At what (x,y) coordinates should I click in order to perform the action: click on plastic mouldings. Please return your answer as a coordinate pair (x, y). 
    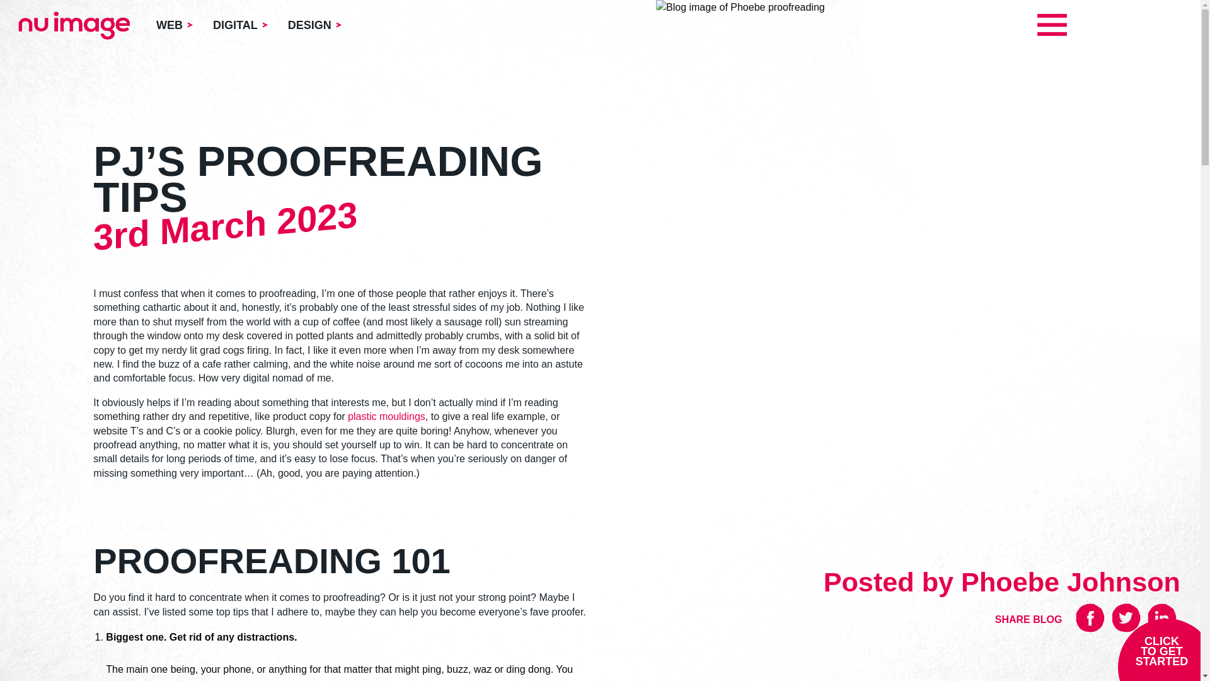
    Looking at the image, I should click on (387, 416).